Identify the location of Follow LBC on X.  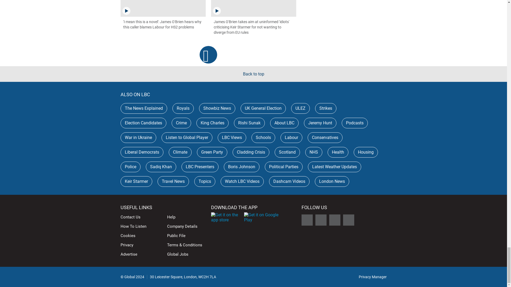
(307, 220).